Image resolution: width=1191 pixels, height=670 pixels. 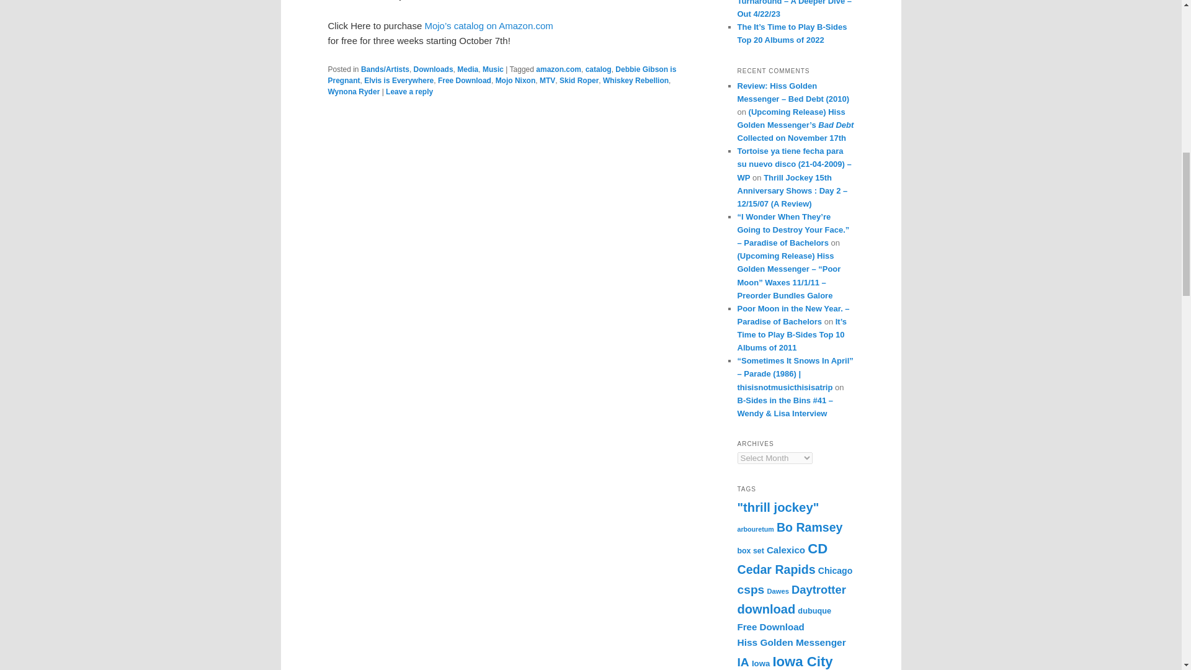 What do you see at coordinates (464, 81) in the screenshot?
I see `Free Download` at bounding box center [464, 81].